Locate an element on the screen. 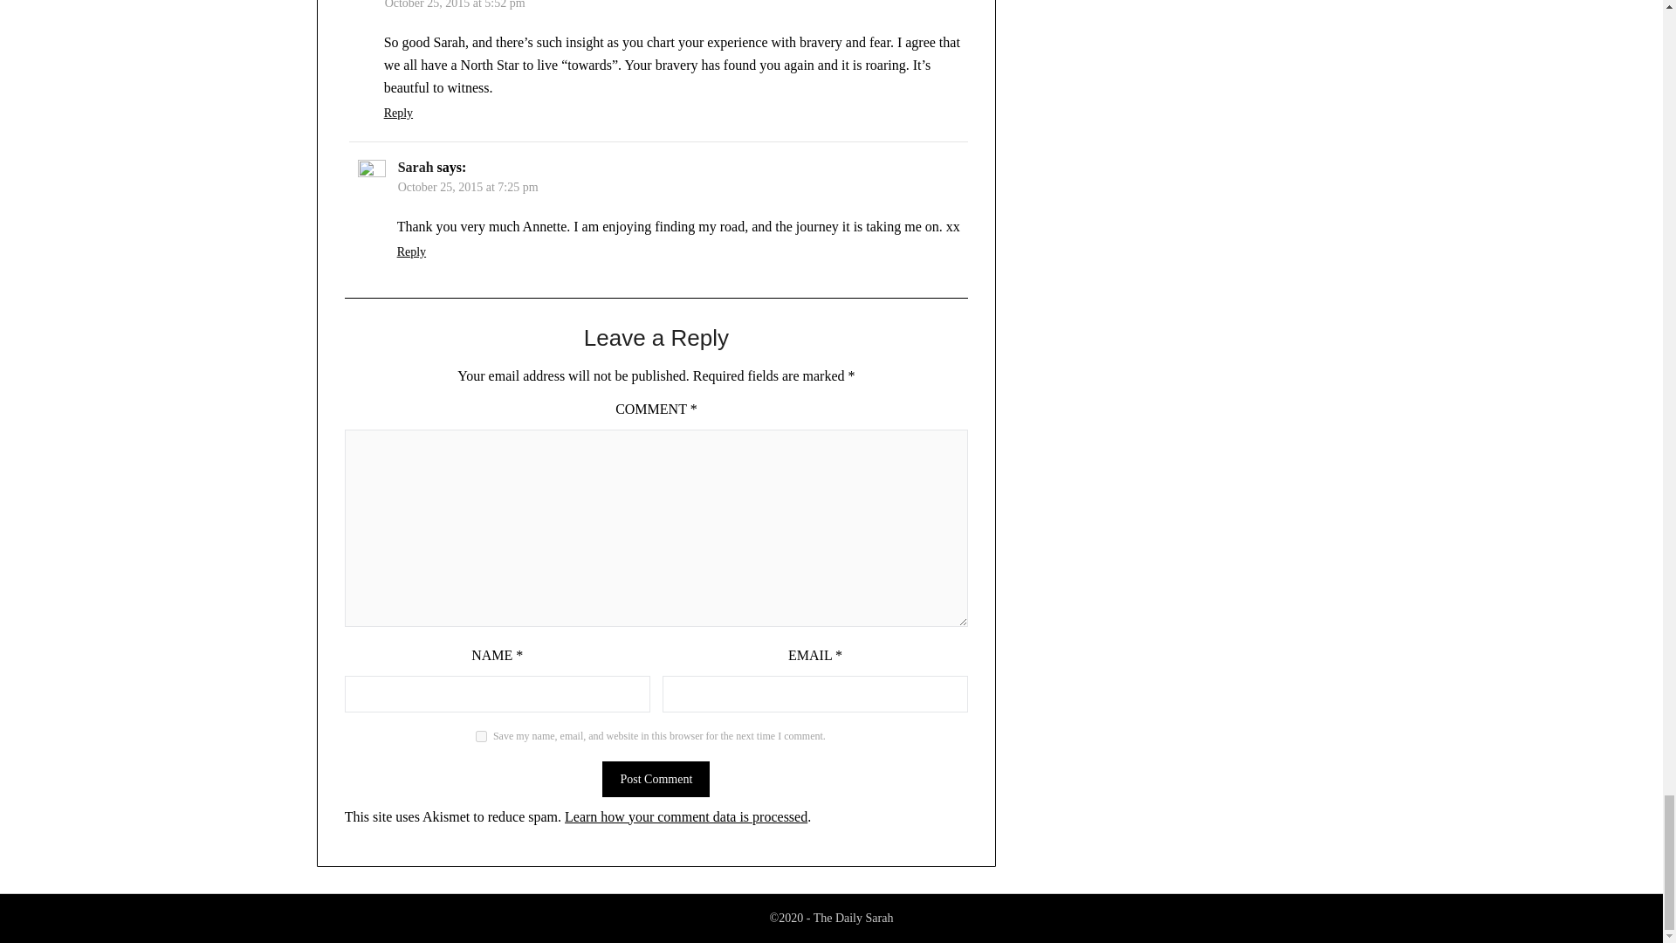  Post Comment is located at coordinates (655, 779).